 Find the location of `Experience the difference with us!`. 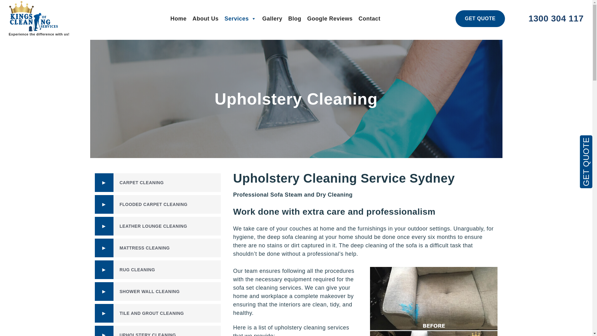

Experience the difference with us! is located at coordinates (39, 19).